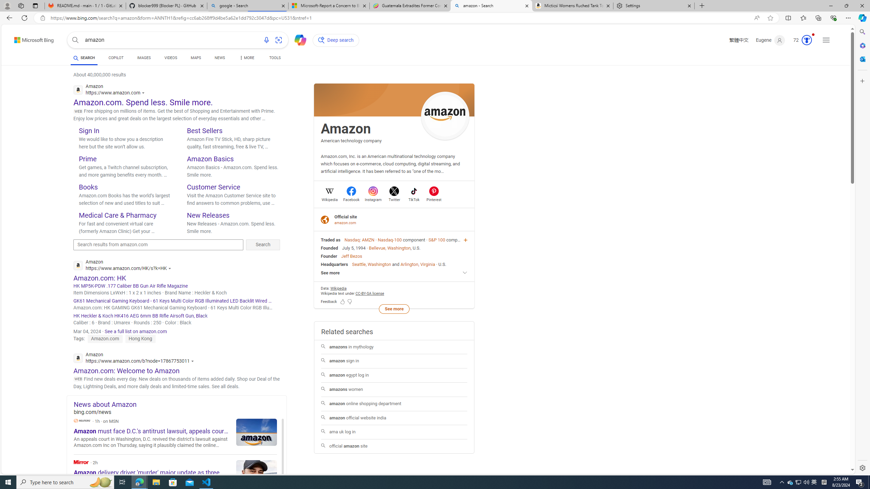  What do you see at coordinates (210, 159) in the screenshot?
I see `Amazon Basics` at bounding box center [210, 159].